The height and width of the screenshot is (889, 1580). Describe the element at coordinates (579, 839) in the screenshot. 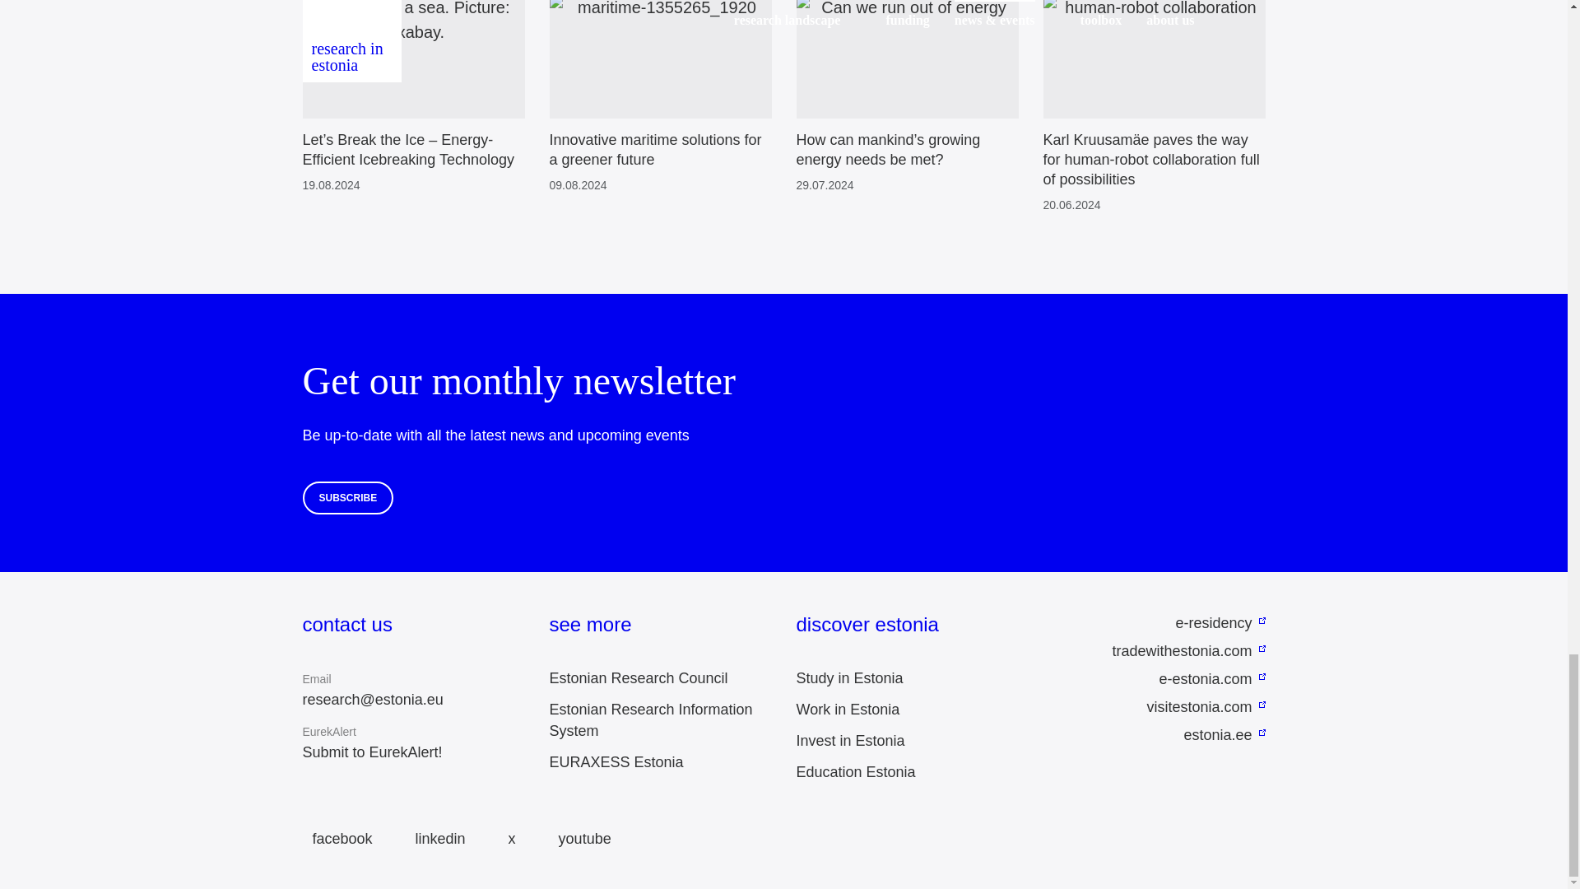

I see `Youtube` at that location.